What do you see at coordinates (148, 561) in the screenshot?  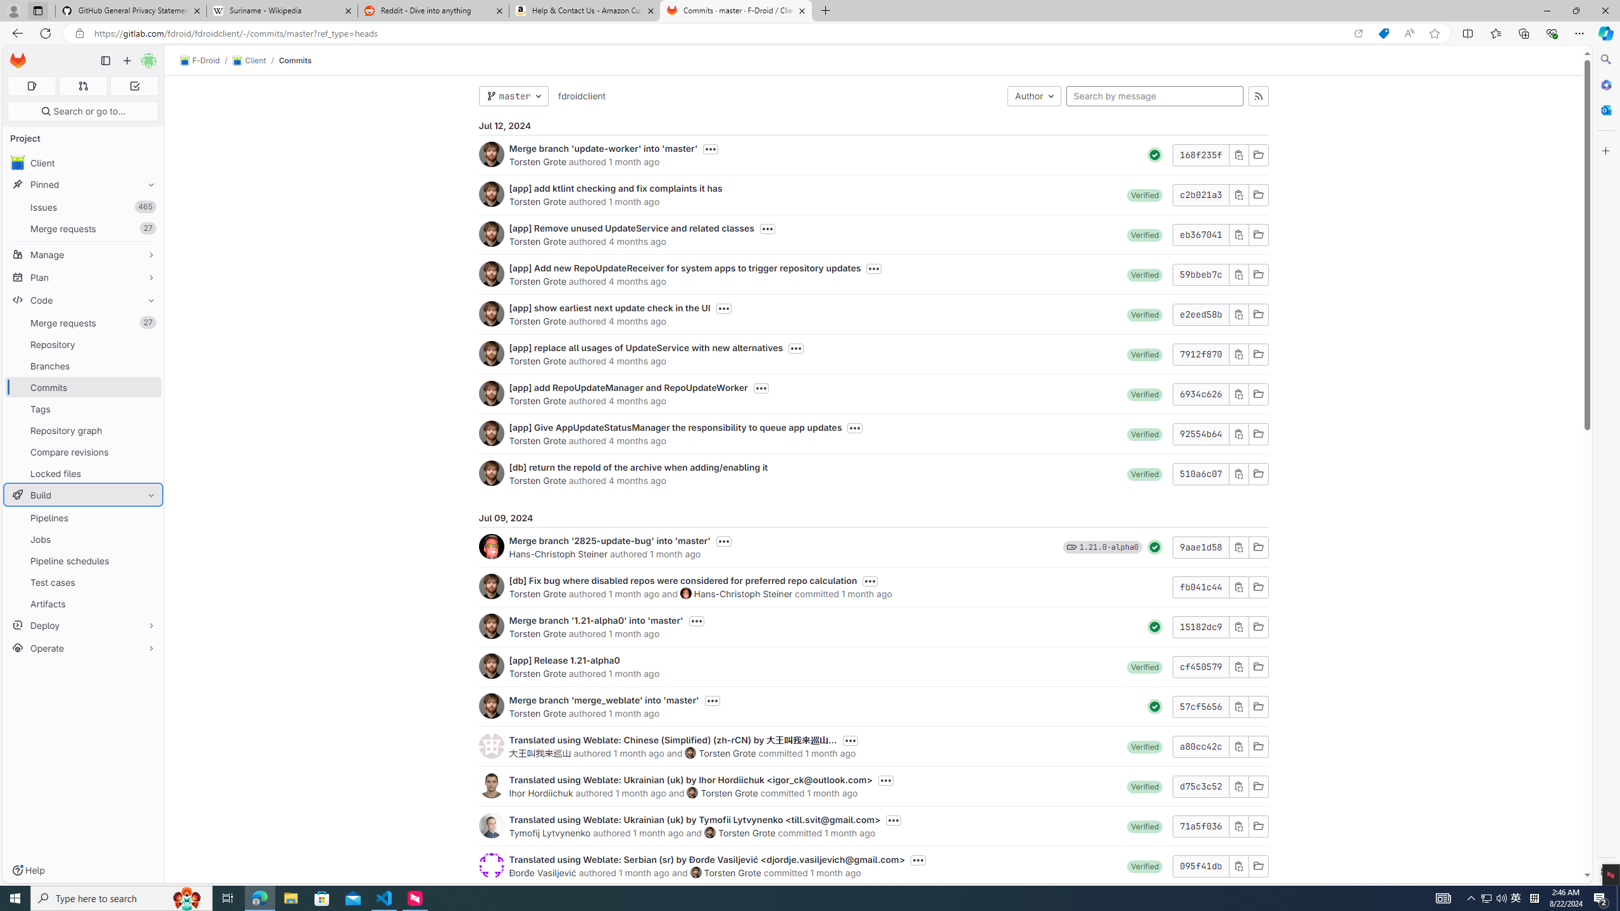 I see `Pin Pipeline schedules` at bounding box center [148, 561].